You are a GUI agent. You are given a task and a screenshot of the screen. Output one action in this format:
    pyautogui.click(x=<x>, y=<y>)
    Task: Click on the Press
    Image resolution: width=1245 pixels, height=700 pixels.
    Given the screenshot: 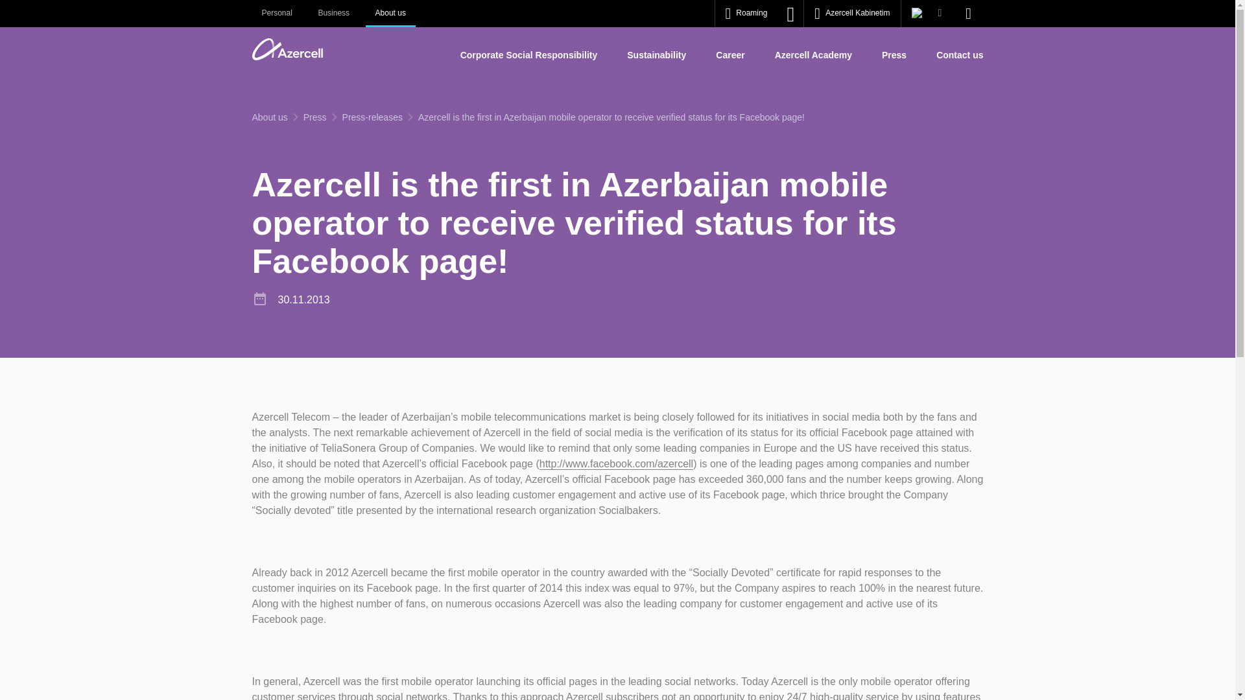 What is the action you would take?
    pyautogui.click(x=315, y=117)
    